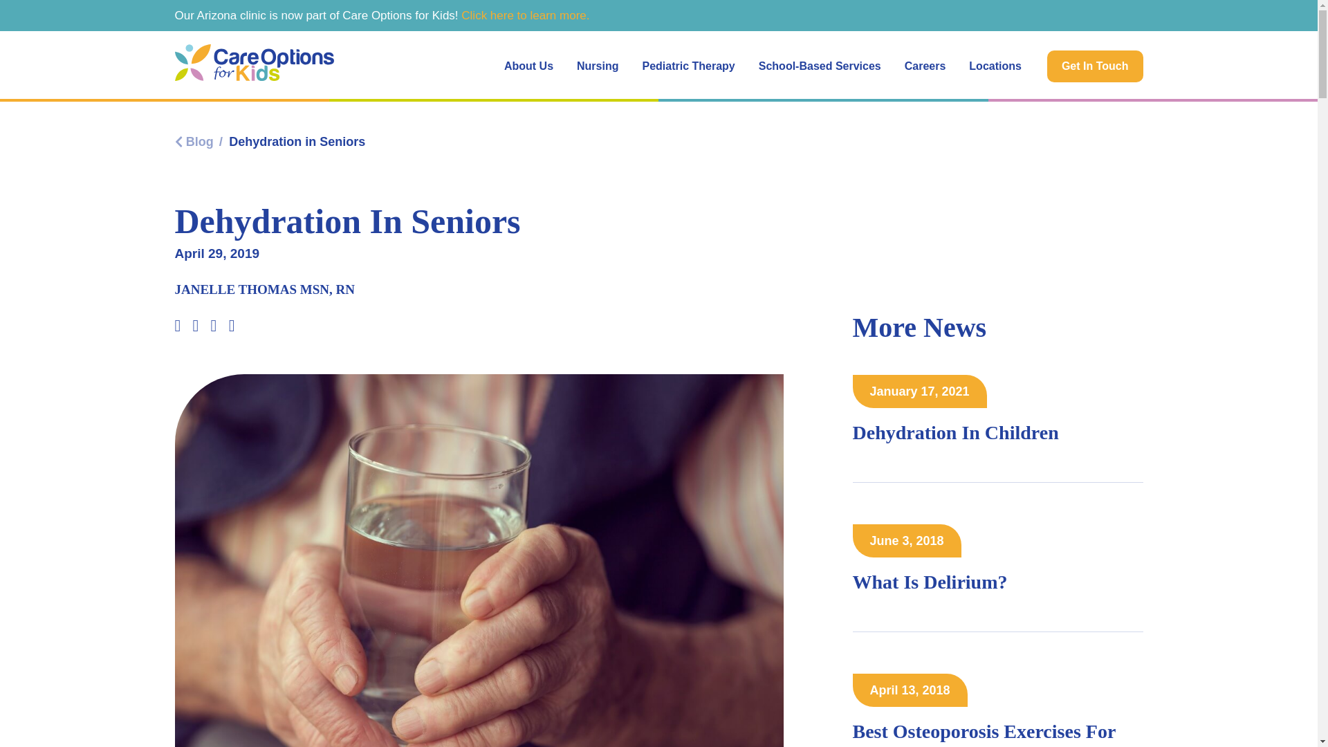 The image size is (1328, 747). What do you see at coordinates (995, 66) in the screenshot?
I see `Locations` at bounding box center [995, 66].